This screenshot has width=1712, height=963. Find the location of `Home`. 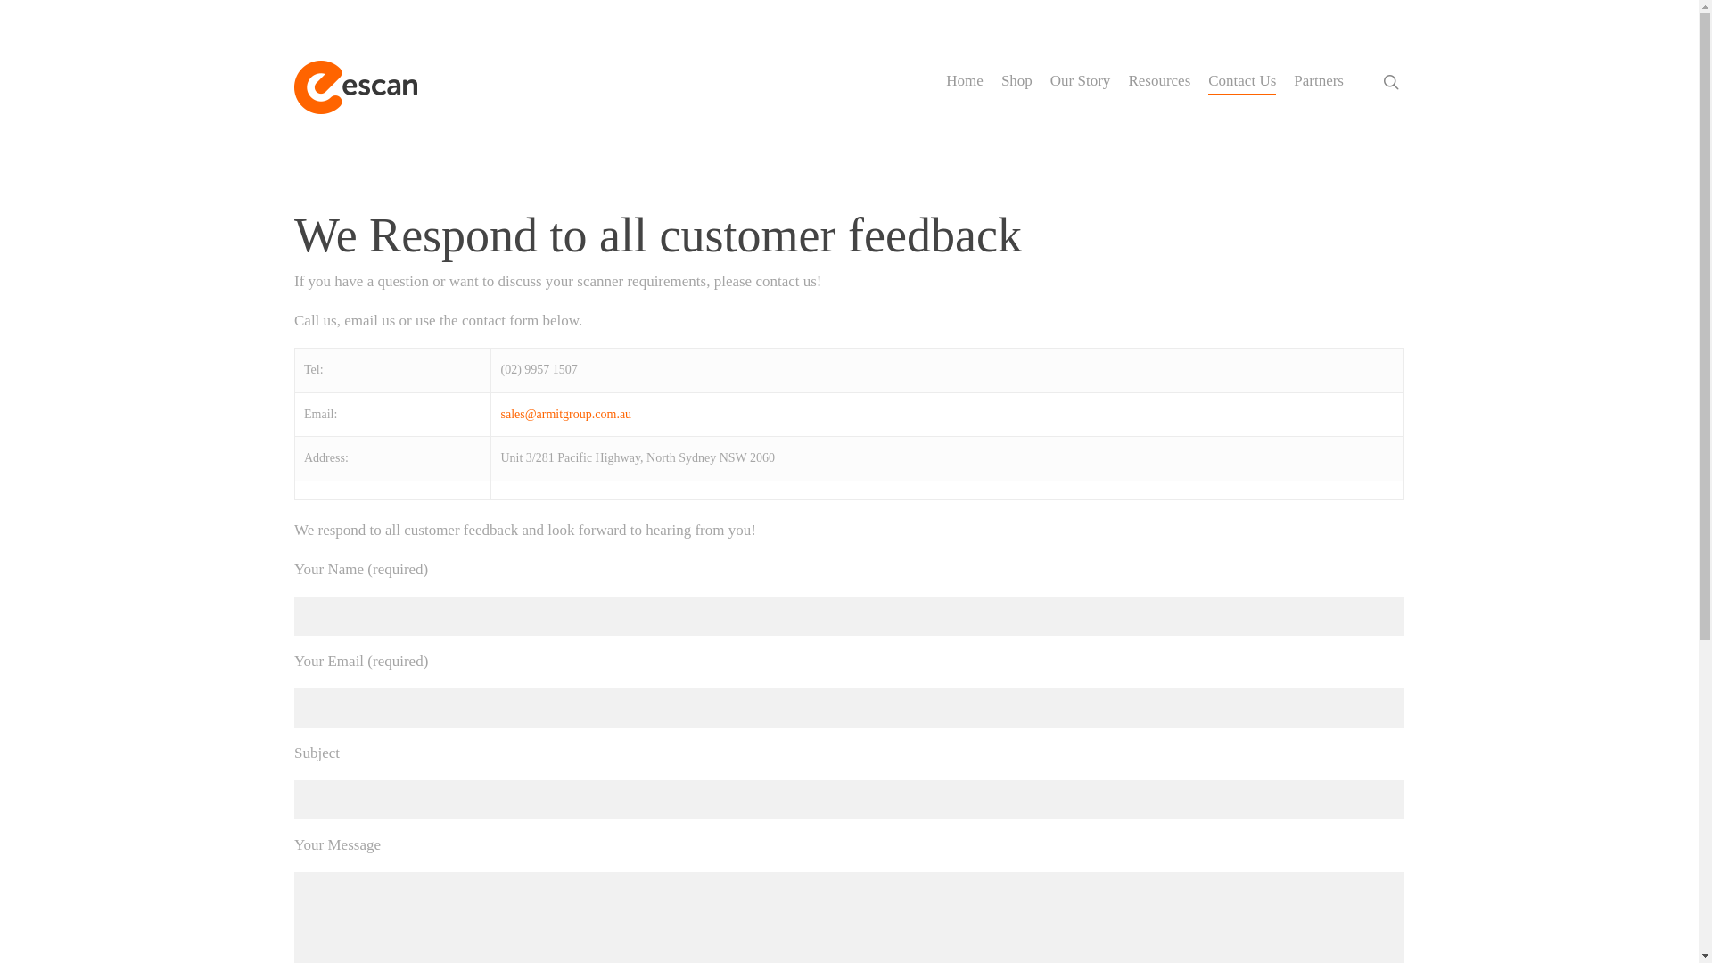

Home is located at coordinates (965, 80).